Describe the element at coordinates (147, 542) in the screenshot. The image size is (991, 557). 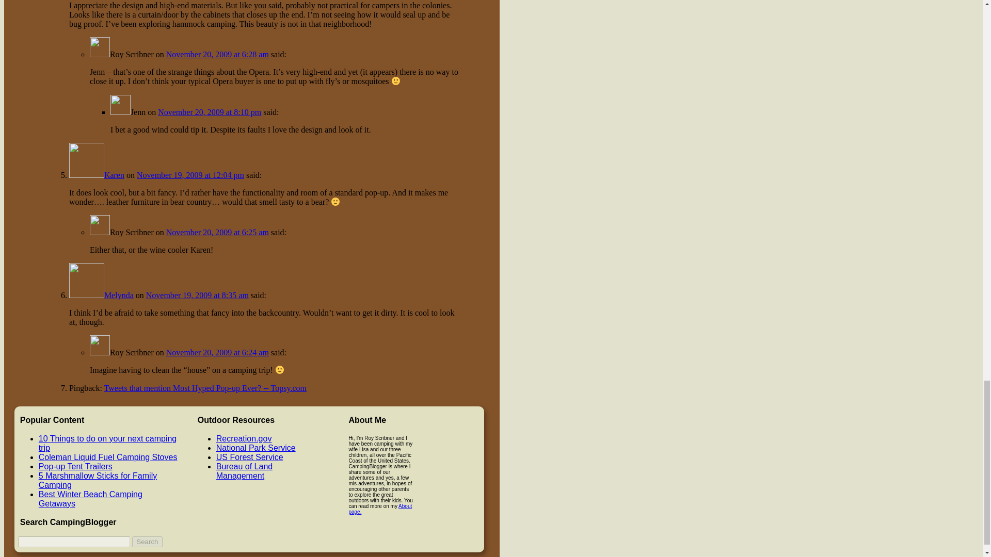
I see `Search` at that location.